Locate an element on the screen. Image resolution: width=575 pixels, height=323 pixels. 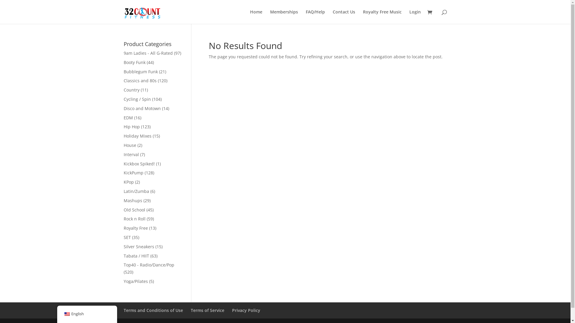
Classics and 80s is located at coordinates (140, 81).